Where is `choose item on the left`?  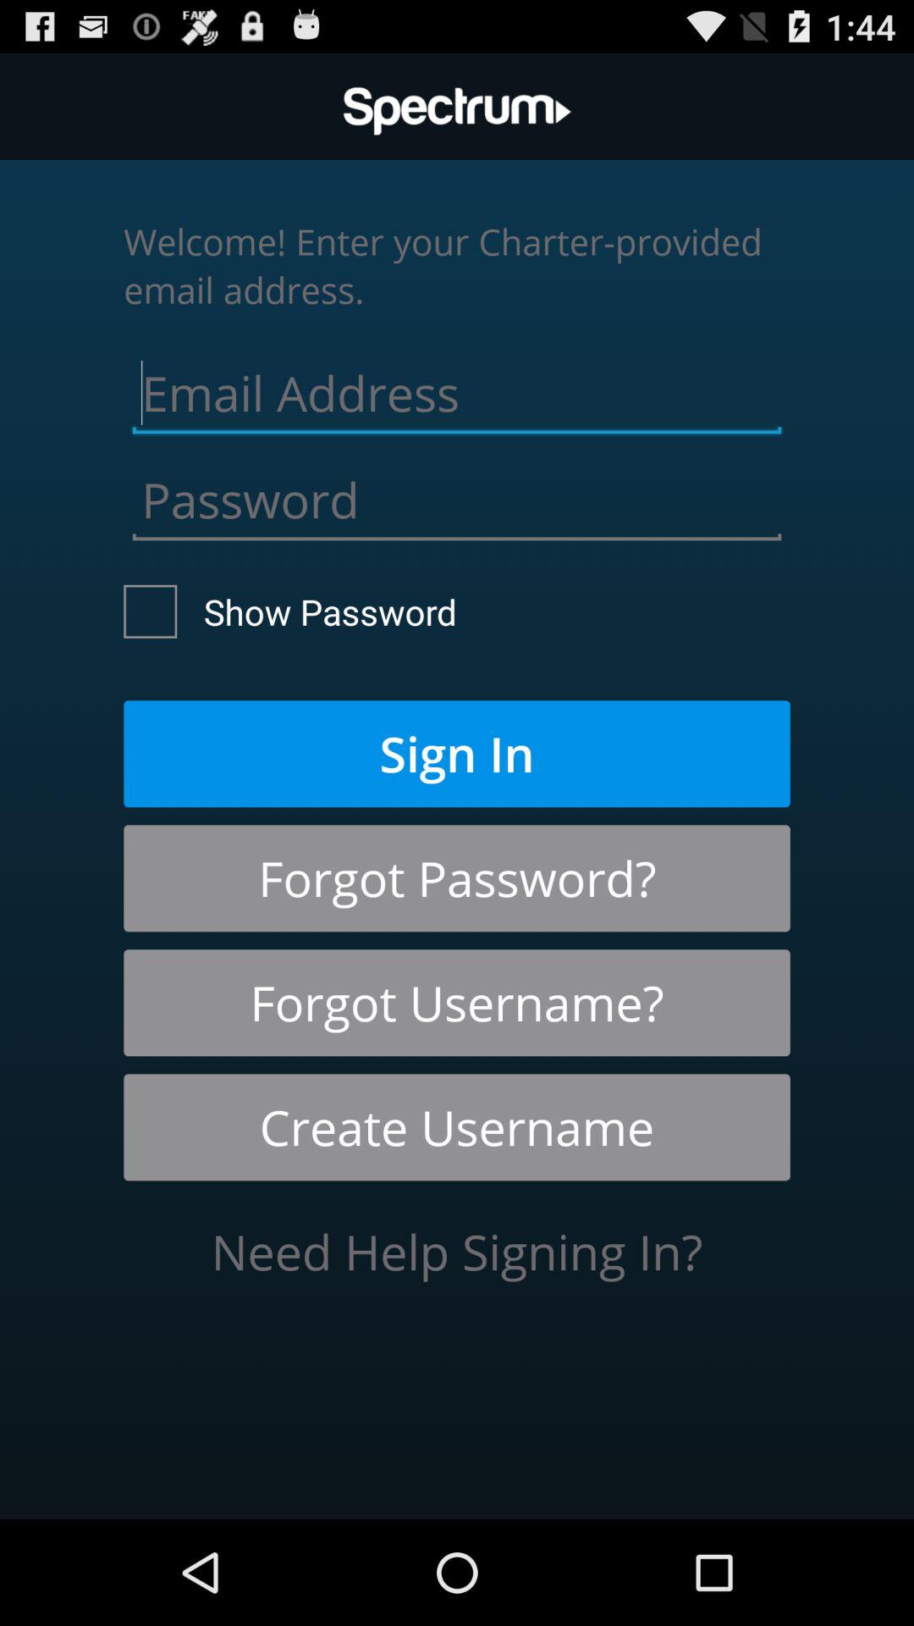 choose item on the left is located at coordinates (290, 611).